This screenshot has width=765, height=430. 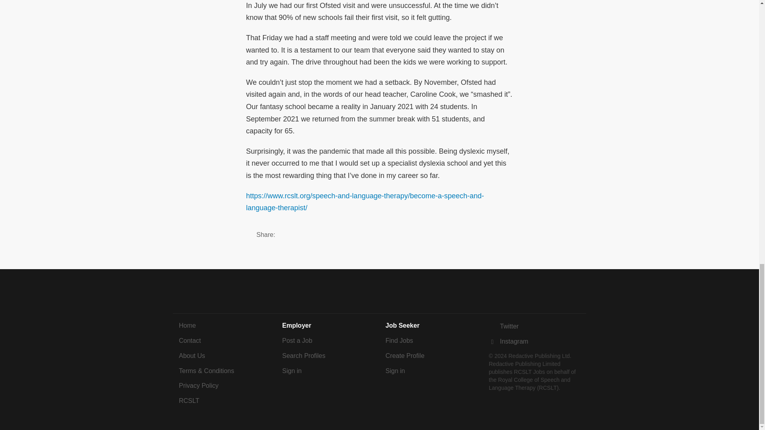 What do you see at coordinates (508, 341) in the screenshot?
I see `Instagram` at bounding box center [508, 341].